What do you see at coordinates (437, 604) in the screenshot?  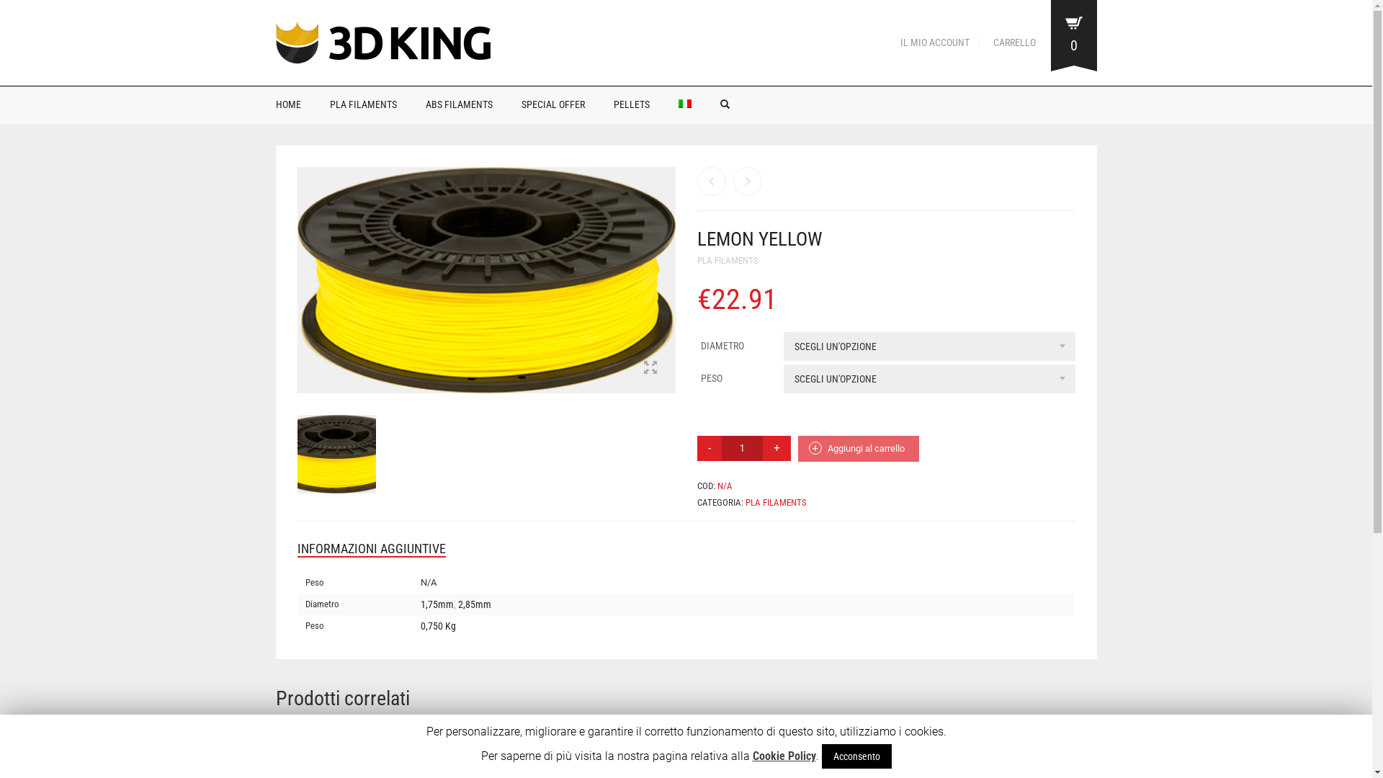 I see `1,75mm` at bounding box center [437, 604].